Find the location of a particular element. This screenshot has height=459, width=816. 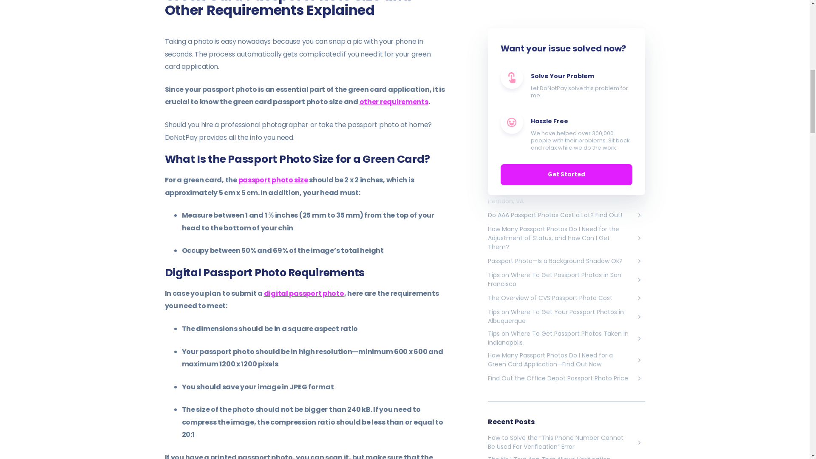

passport photo size is located at coordinates (273, 180).